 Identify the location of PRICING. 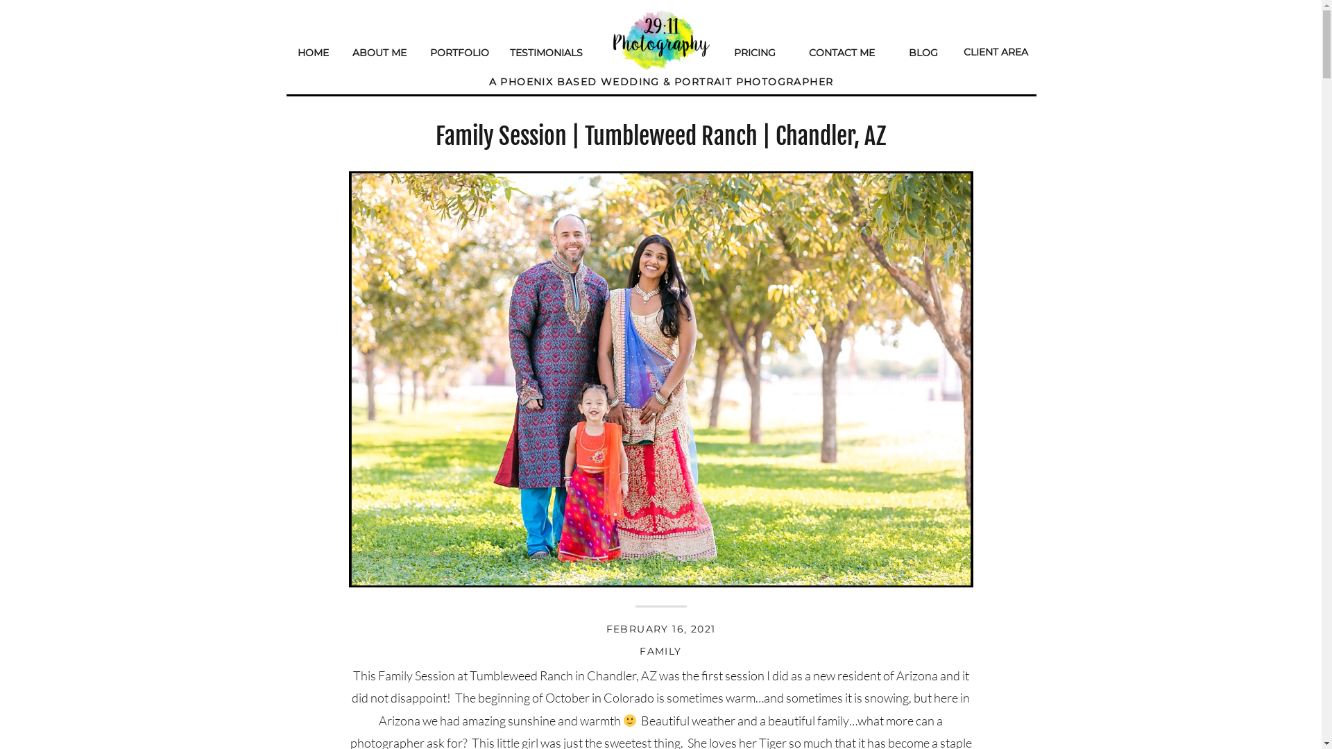
(762, 50).